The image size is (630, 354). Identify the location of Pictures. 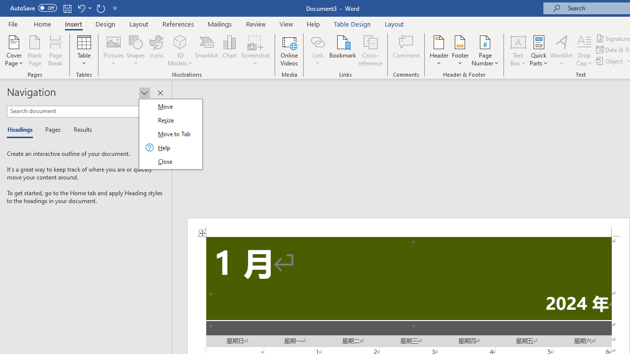
(113, 50).